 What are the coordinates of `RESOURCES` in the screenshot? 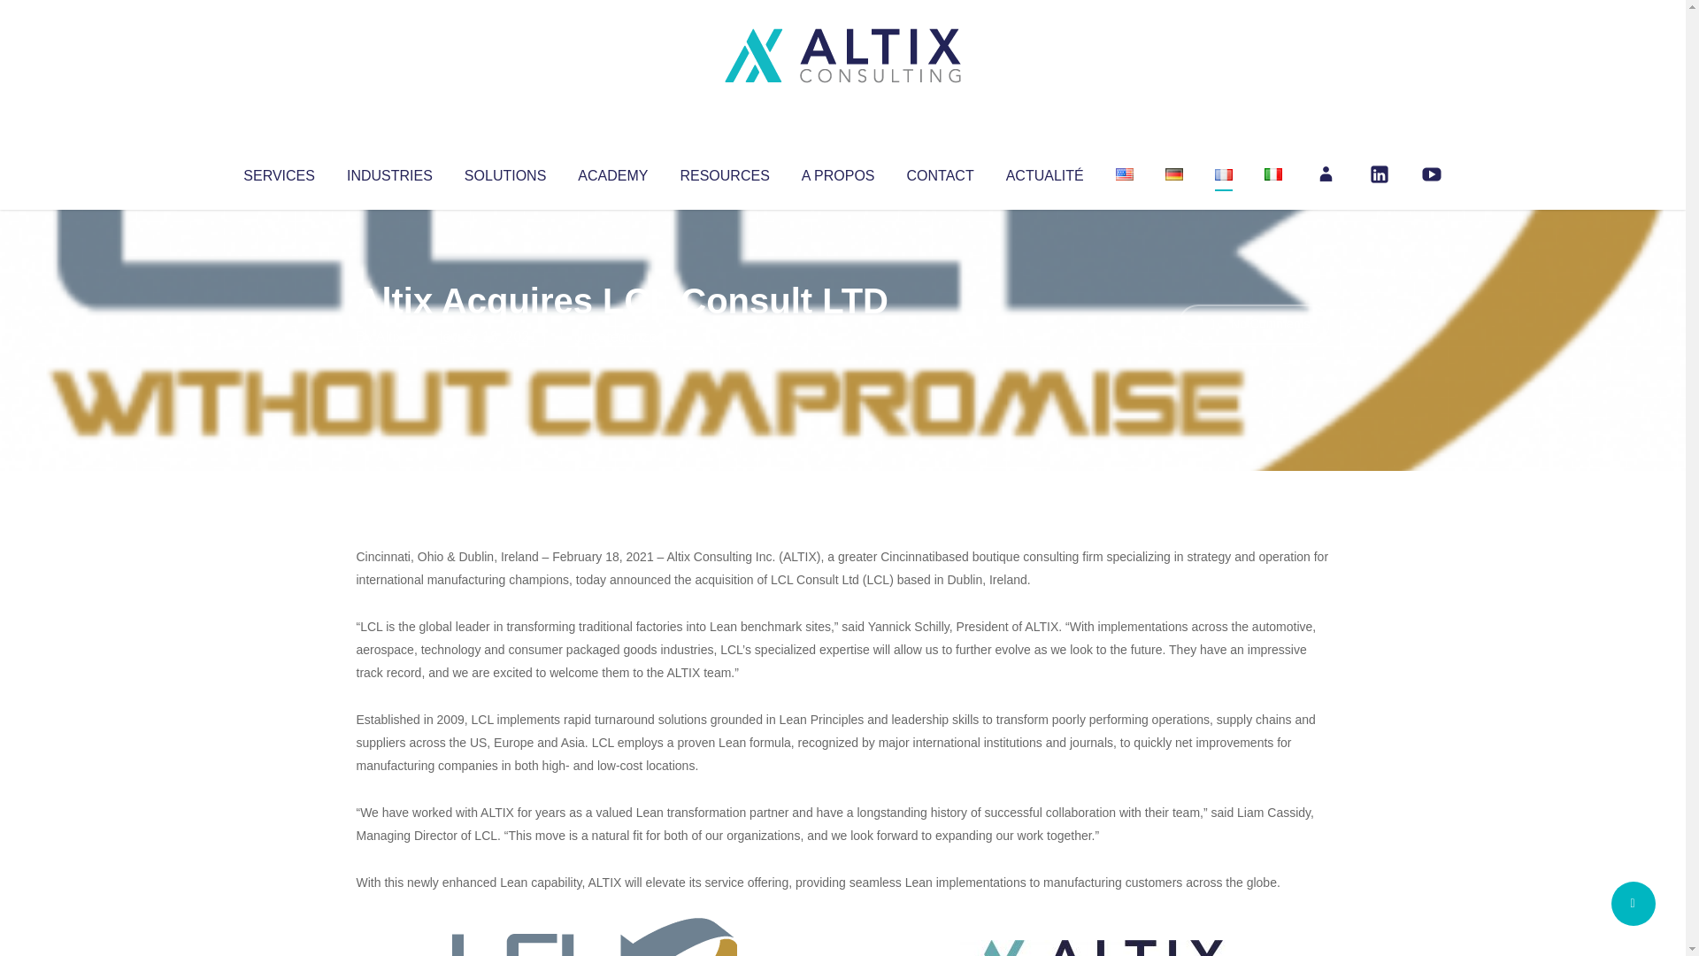 It's located at (724, 172).